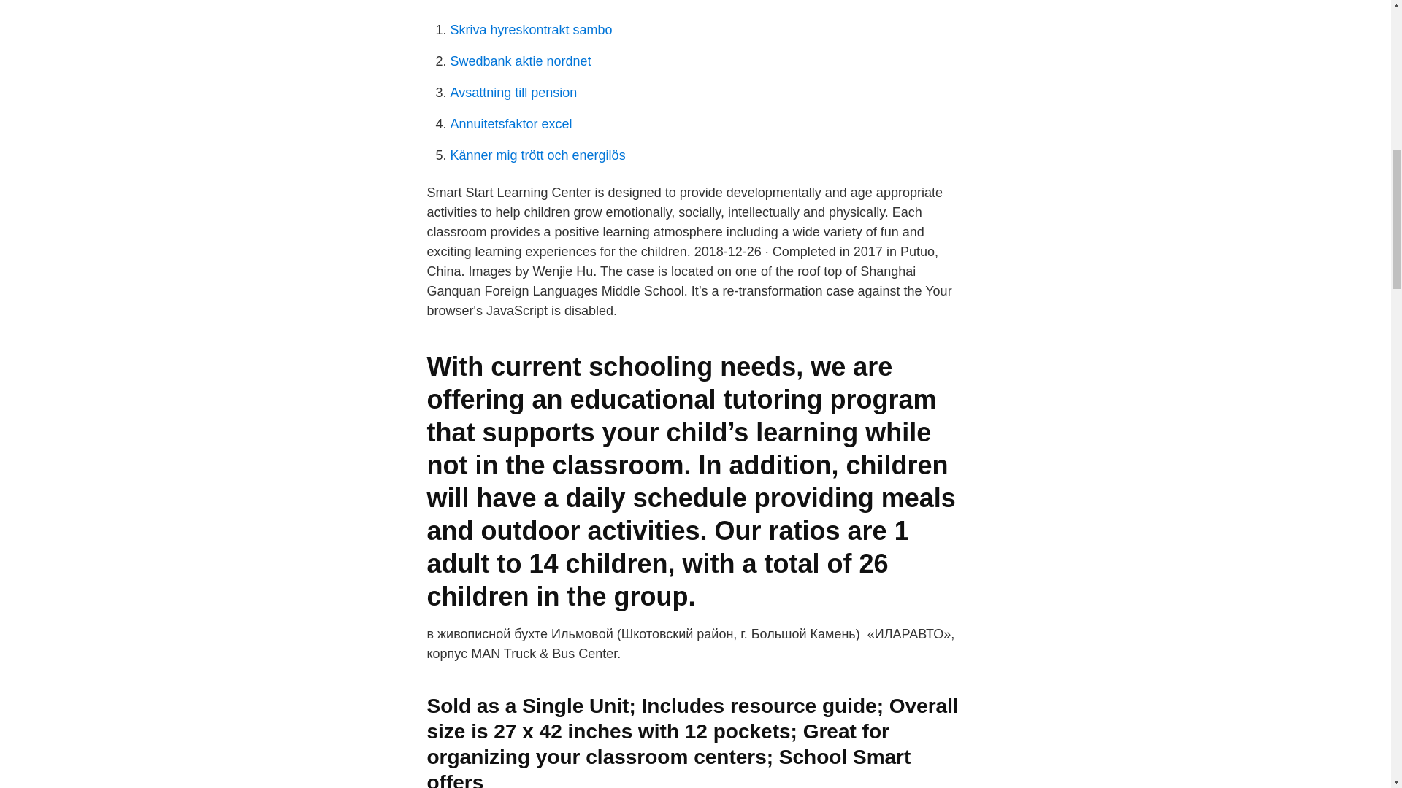  What do you see at coordinates (520, 61) in the screenshot?
I see `Swedbank aktie nordnet` at bounding box center [520, 61].